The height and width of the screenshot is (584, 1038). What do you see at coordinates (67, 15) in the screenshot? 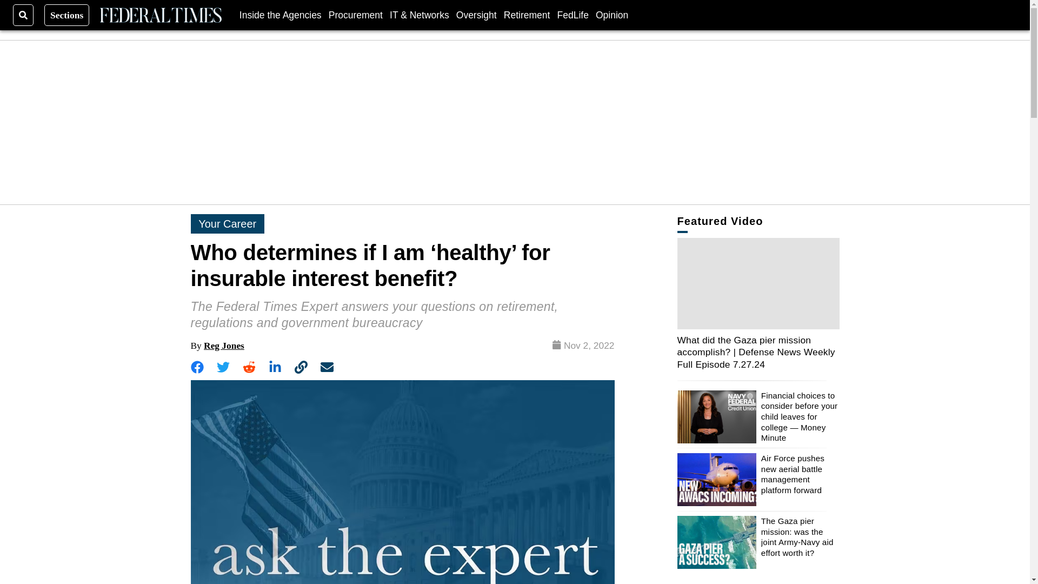
I see `Sections` at bounding box center [67, 15].